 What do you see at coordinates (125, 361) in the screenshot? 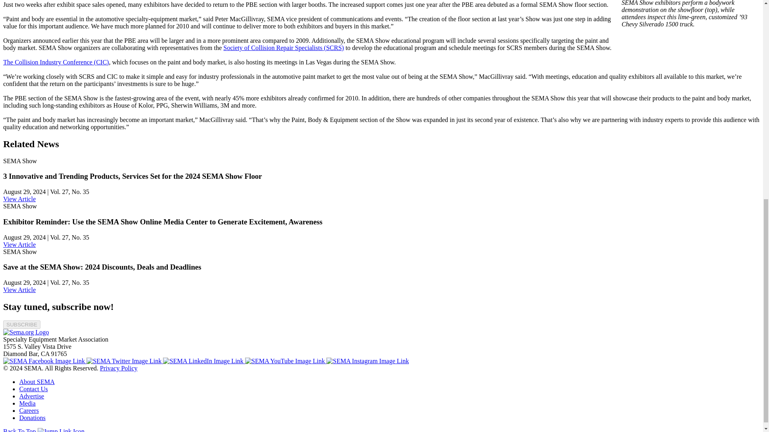
I see `SEMA Twitter Link` at bounding box center [125, 361].